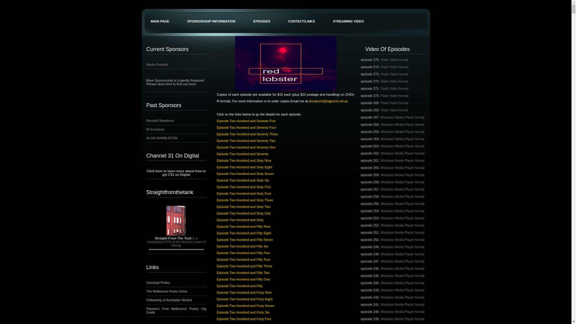 This screenshot has height=324, width=576. What do you see at coordinates (370, 297) in the screenshot?
I see `episode 242` at bounding box center [370, 297].